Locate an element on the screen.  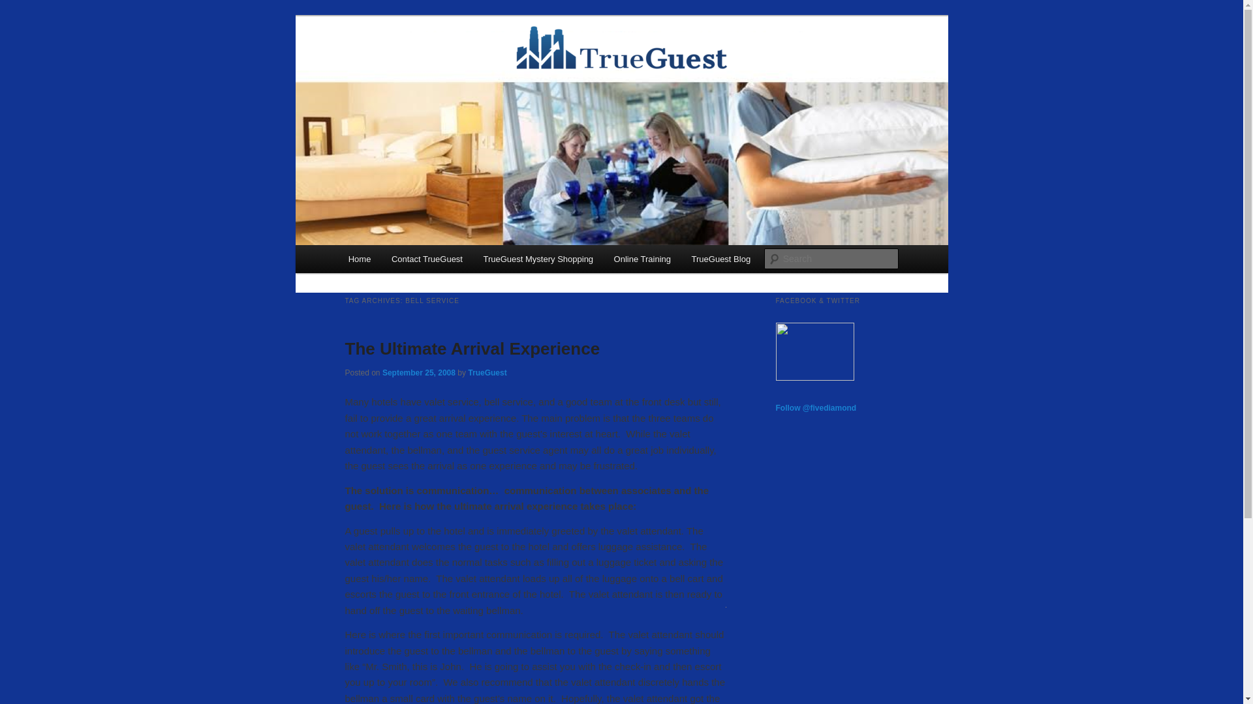
Skip to secondary content is located at coordinates (412, 261).